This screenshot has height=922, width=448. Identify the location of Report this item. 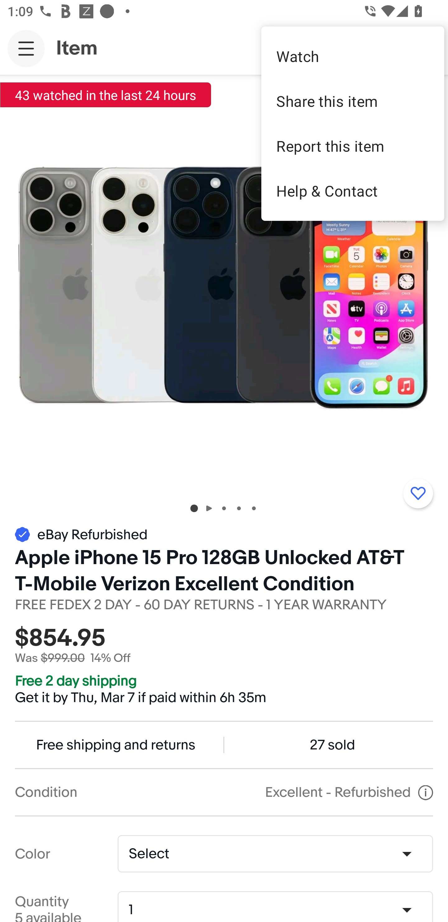
(353, 146).